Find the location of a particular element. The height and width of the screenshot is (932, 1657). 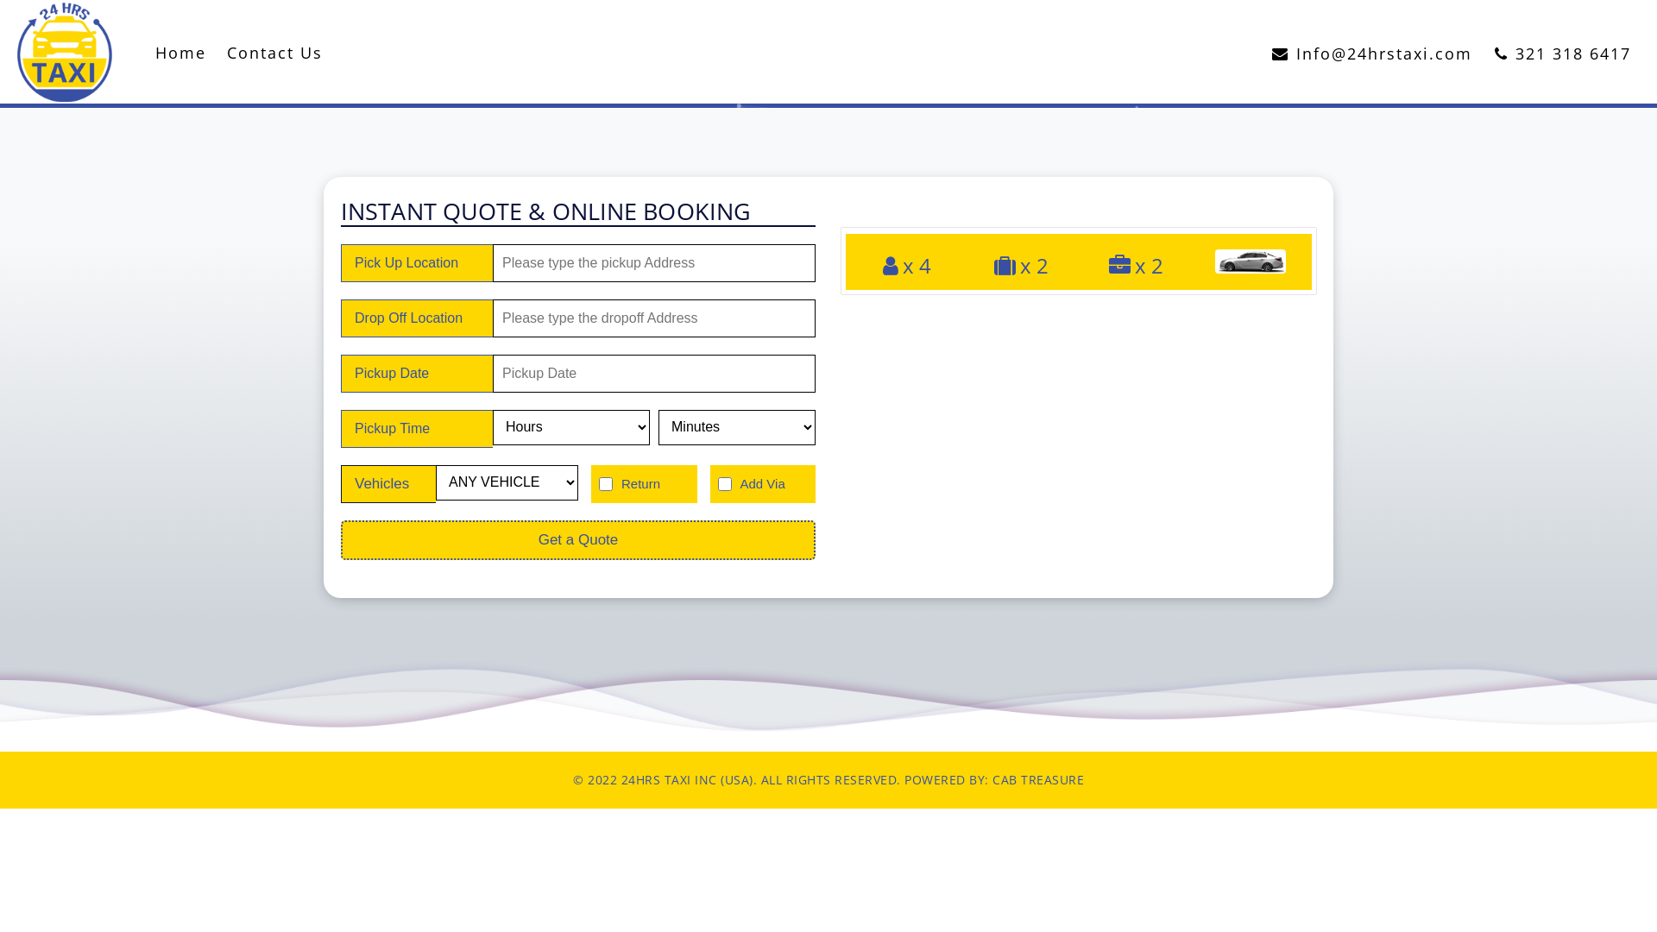

Home is located at coordinates (180, 54).